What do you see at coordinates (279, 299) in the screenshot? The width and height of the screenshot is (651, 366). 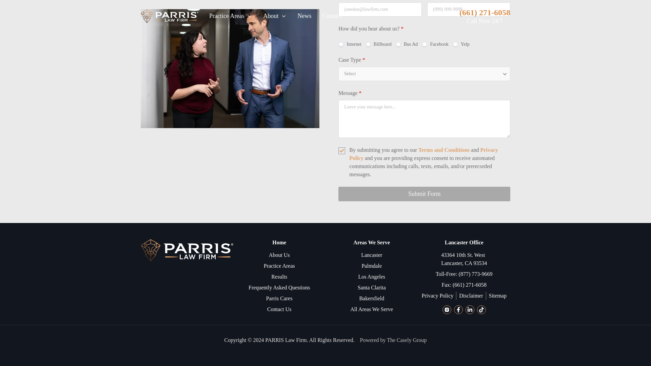 I see `Parris Cares` at bounding box center [279, 299].